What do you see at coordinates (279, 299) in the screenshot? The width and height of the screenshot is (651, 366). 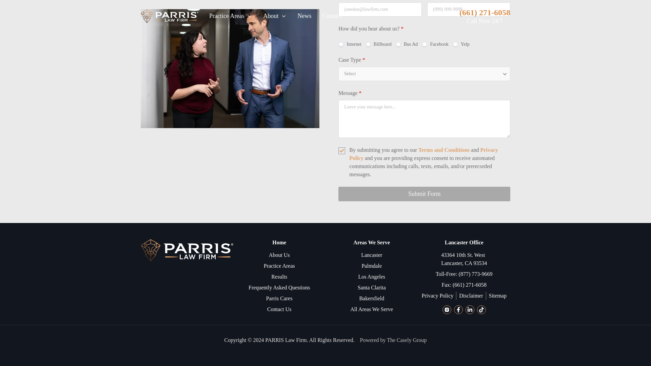 I see `Parris Cares` at bounding box center [279, 299].